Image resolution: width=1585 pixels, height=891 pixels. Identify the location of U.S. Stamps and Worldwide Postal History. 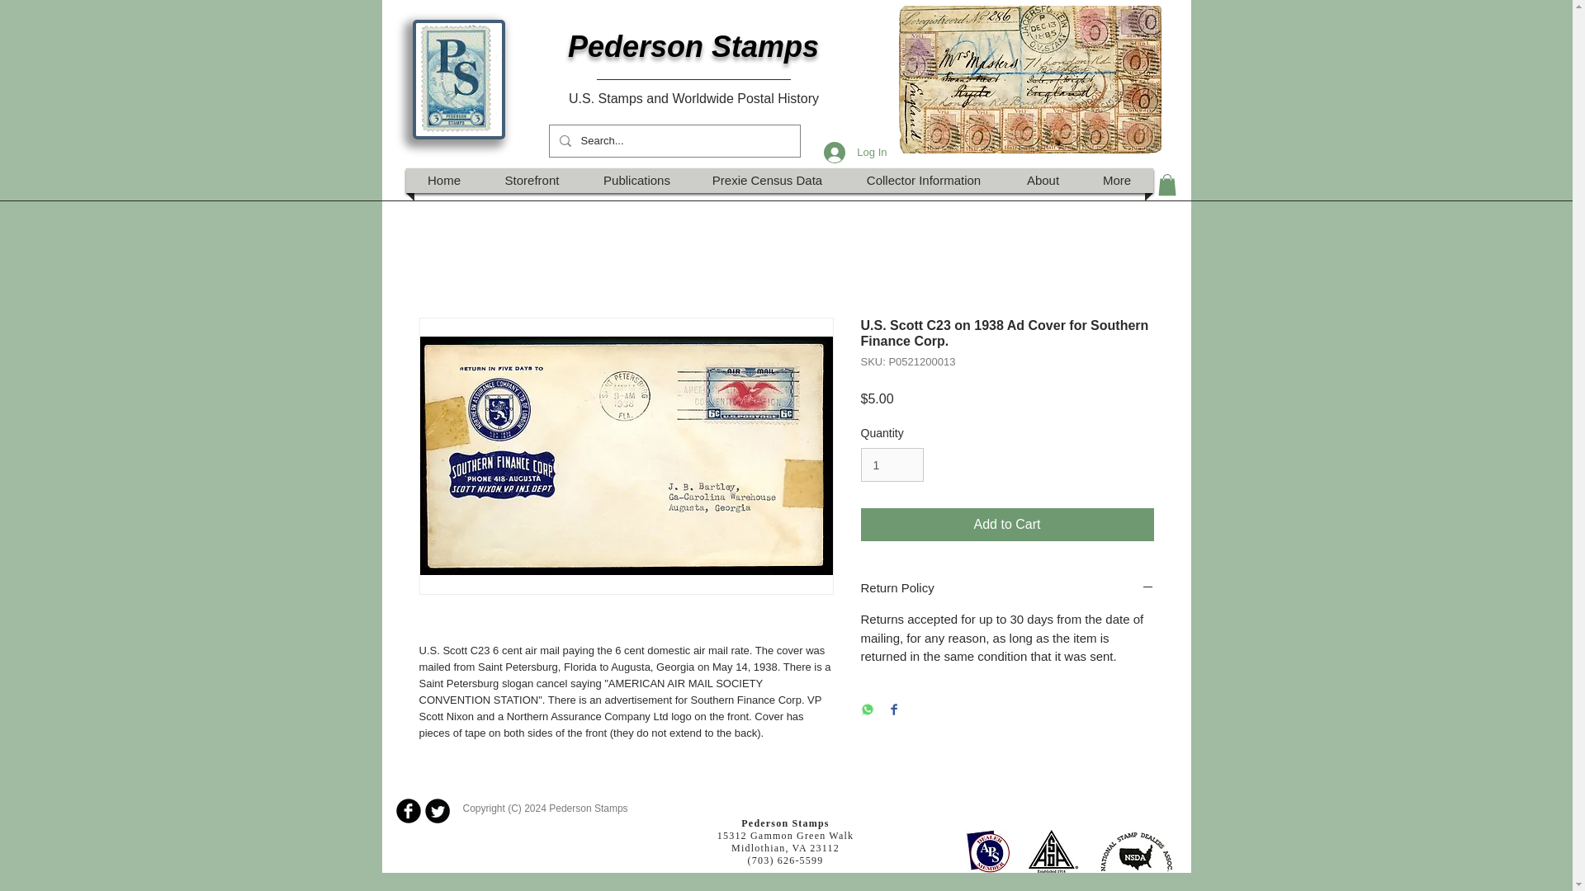
(693, 99).